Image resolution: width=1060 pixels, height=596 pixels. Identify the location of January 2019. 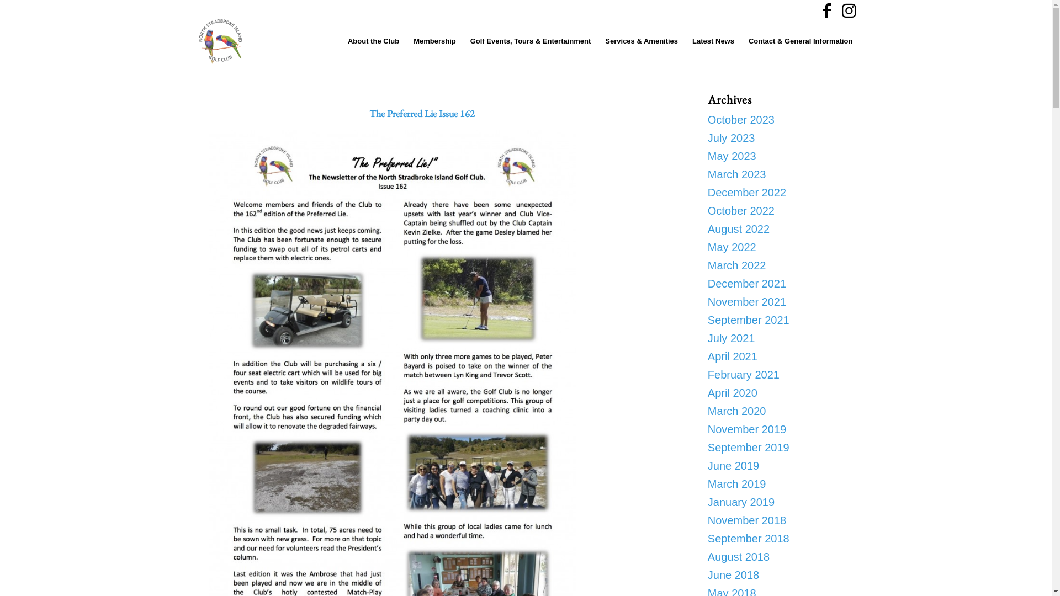
(741, 502).